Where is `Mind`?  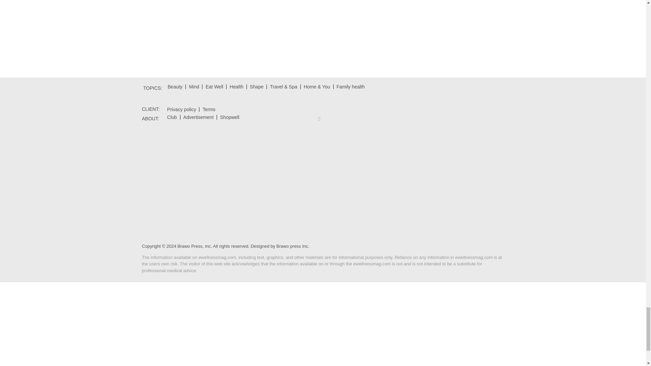 Mind is located at coordinates (194, 87).